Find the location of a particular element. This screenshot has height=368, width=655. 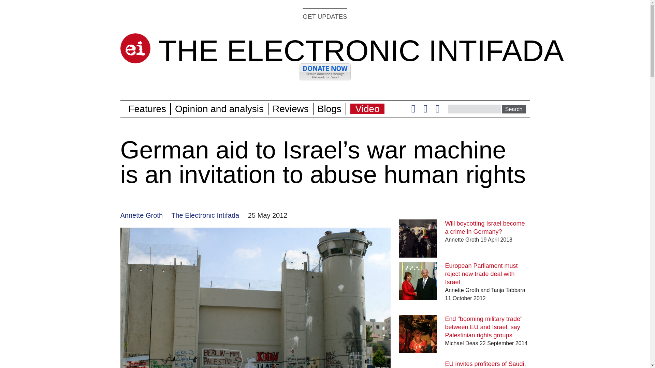

Annette Groth is located at coordinates (141, 215).